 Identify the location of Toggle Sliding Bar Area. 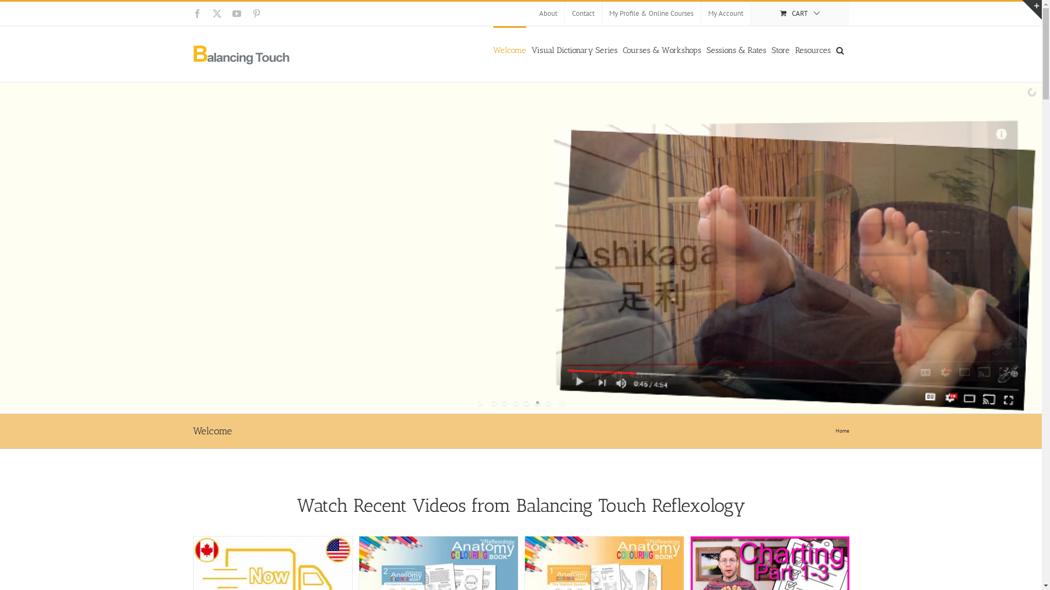
(1032, 10).